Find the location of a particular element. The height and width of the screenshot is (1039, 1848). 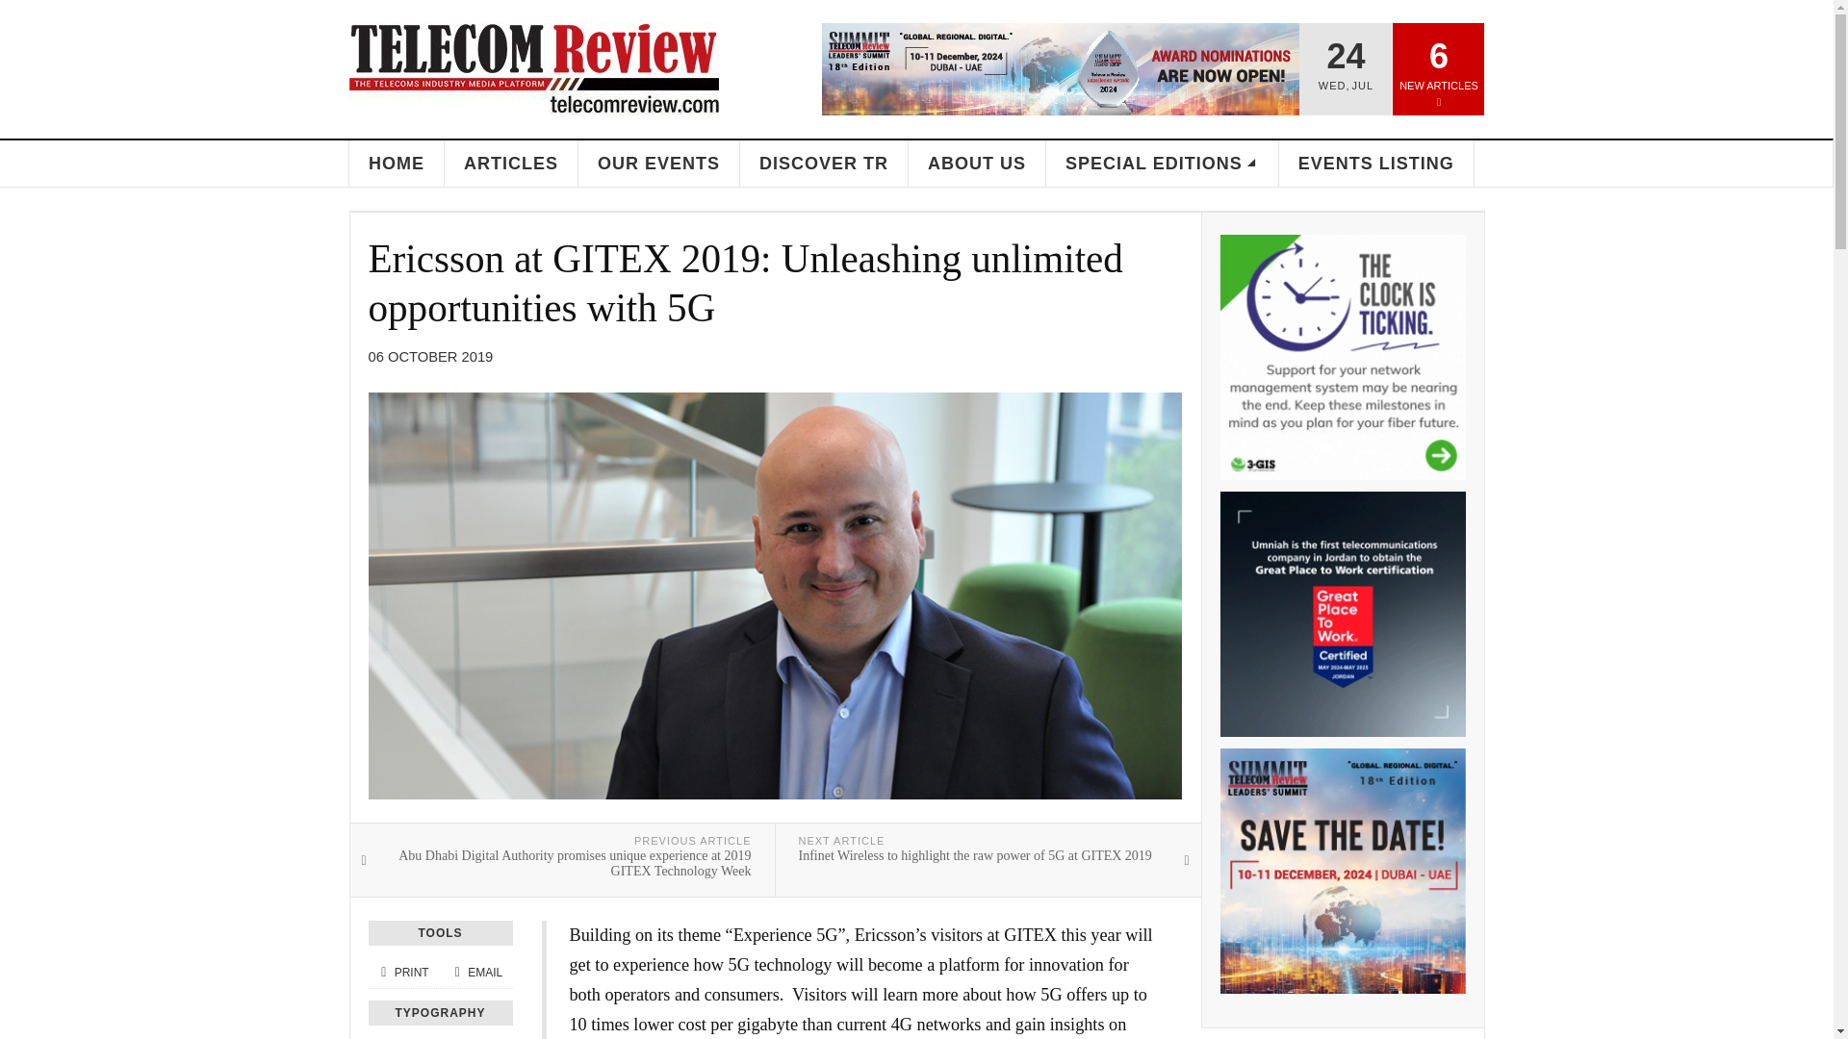

HOME is located at coordinates (397, 164).